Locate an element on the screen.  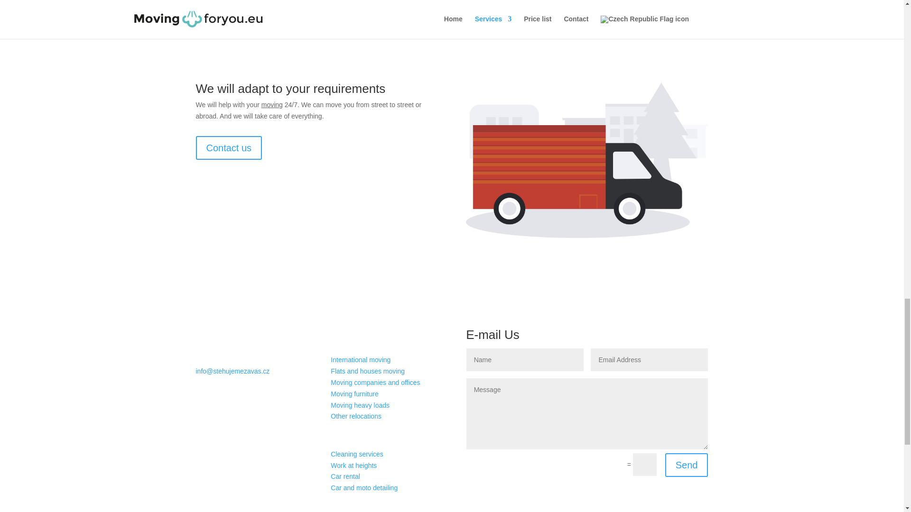
Moving services Pilsen is located at coordinates (272, 104).